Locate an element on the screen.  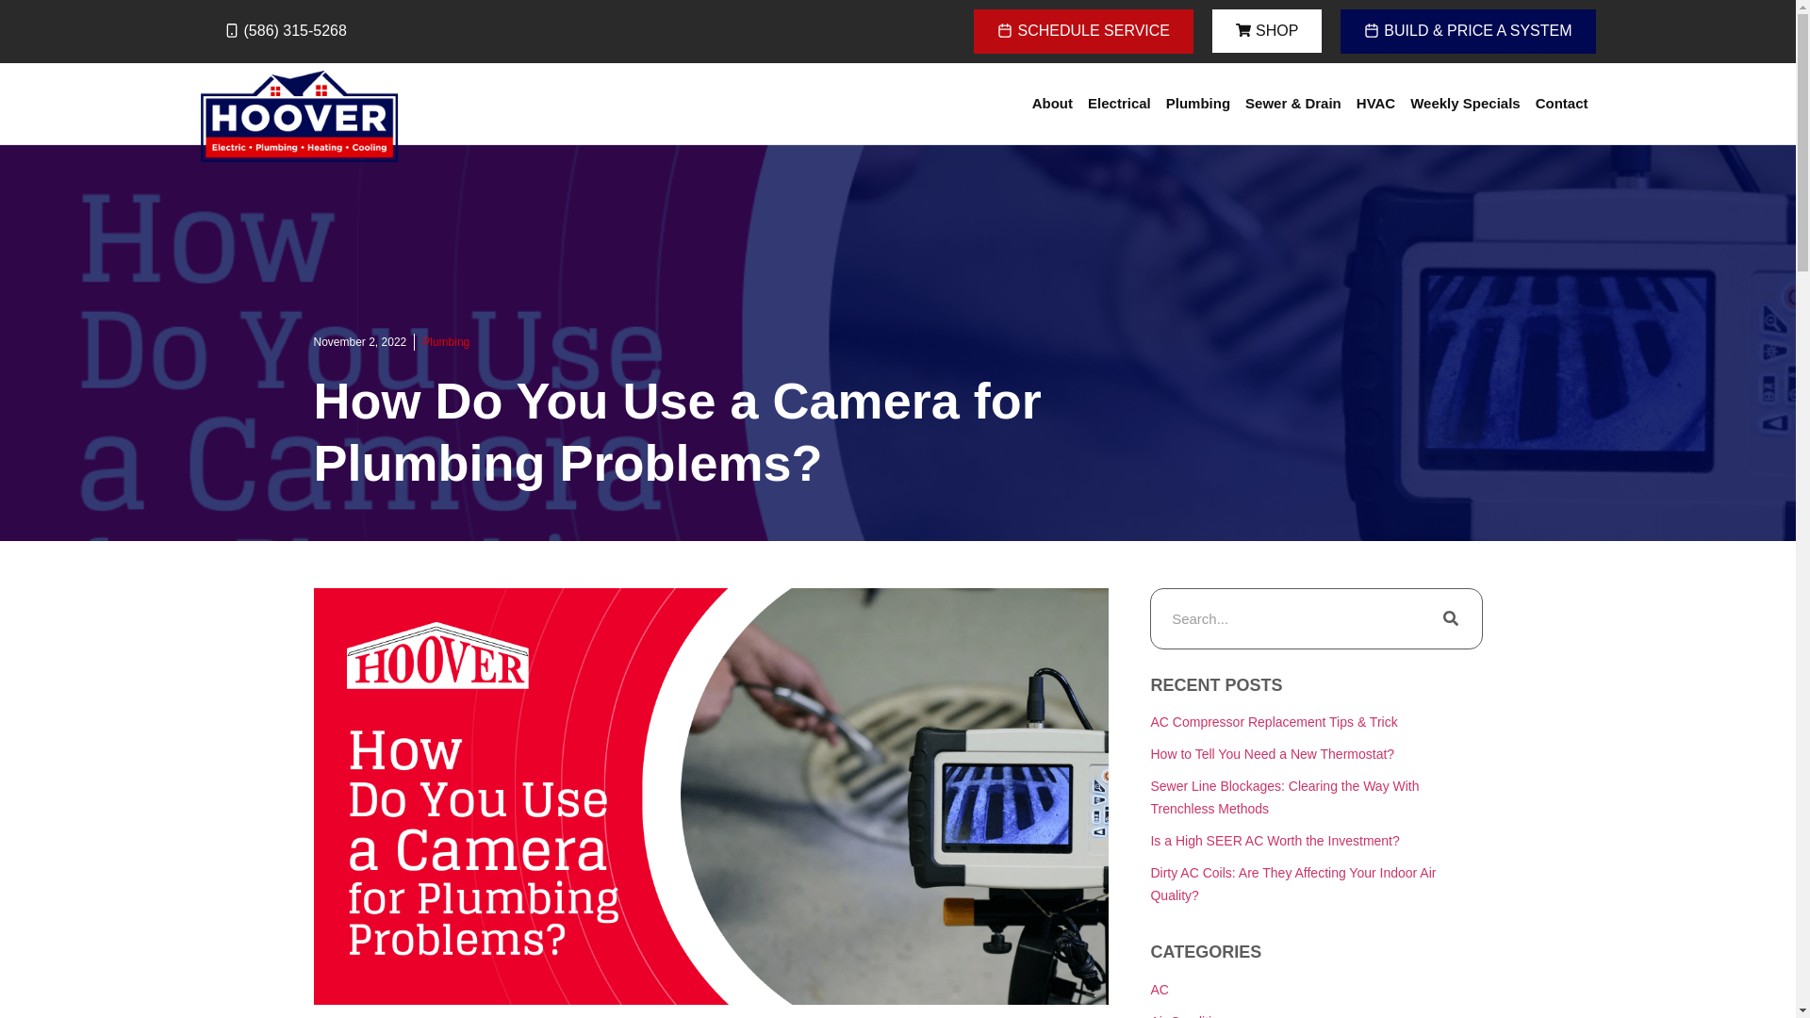
SHOP is located at coordinates (1267, 30).